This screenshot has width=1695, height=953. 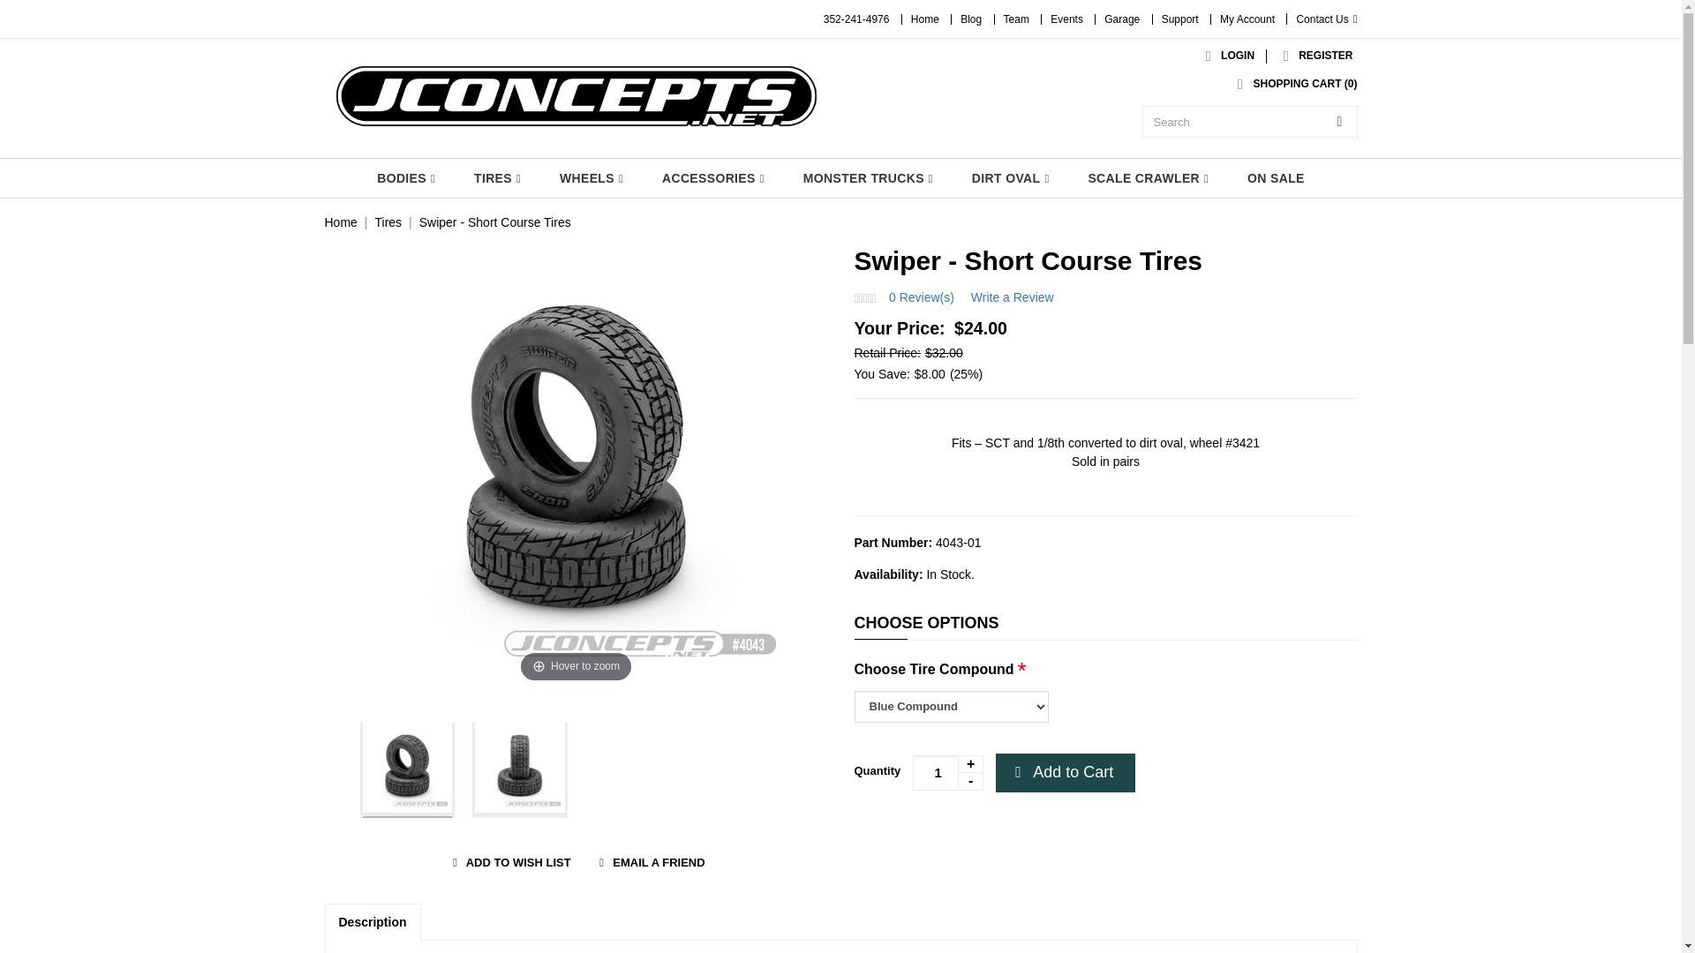 What do you see at coordinates (1326, 19) in the screenshot?
I see `Contact Us` at bounding box center [1326, 19].